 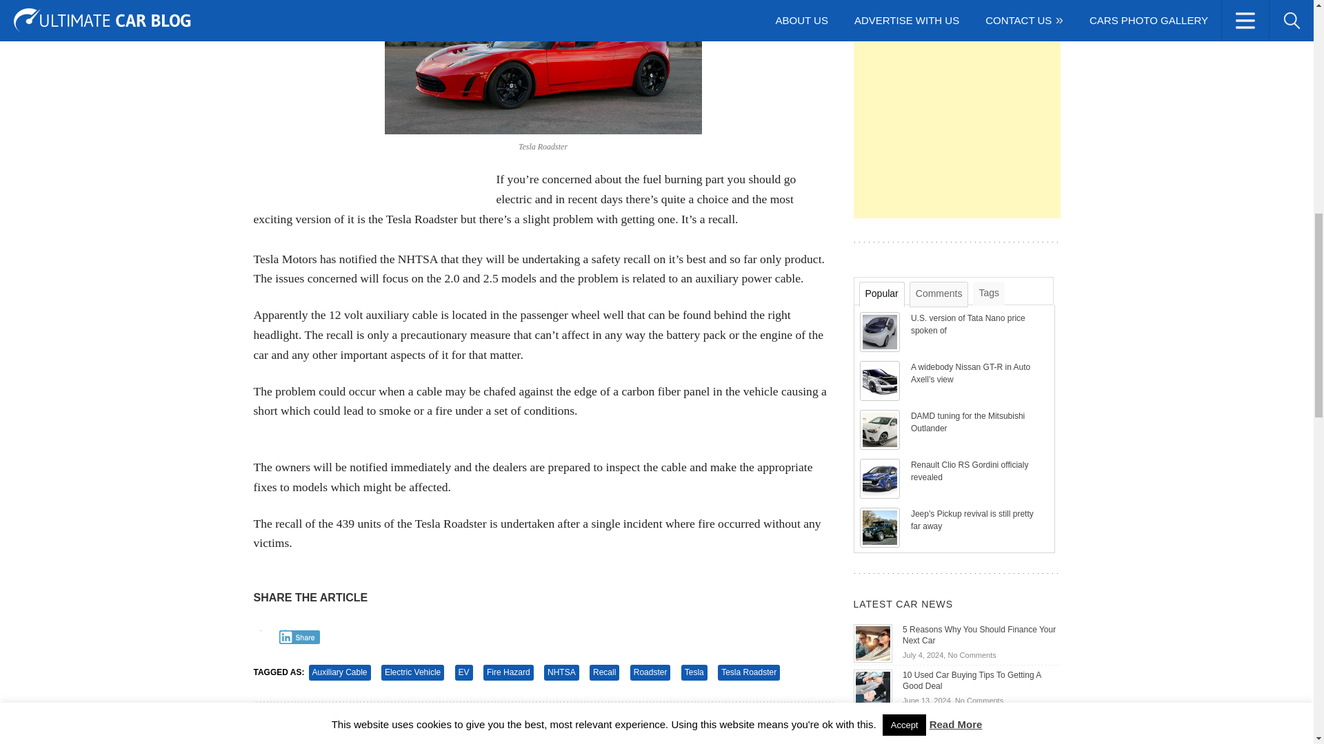 I want to click on Share, so click(x=299, y=637).